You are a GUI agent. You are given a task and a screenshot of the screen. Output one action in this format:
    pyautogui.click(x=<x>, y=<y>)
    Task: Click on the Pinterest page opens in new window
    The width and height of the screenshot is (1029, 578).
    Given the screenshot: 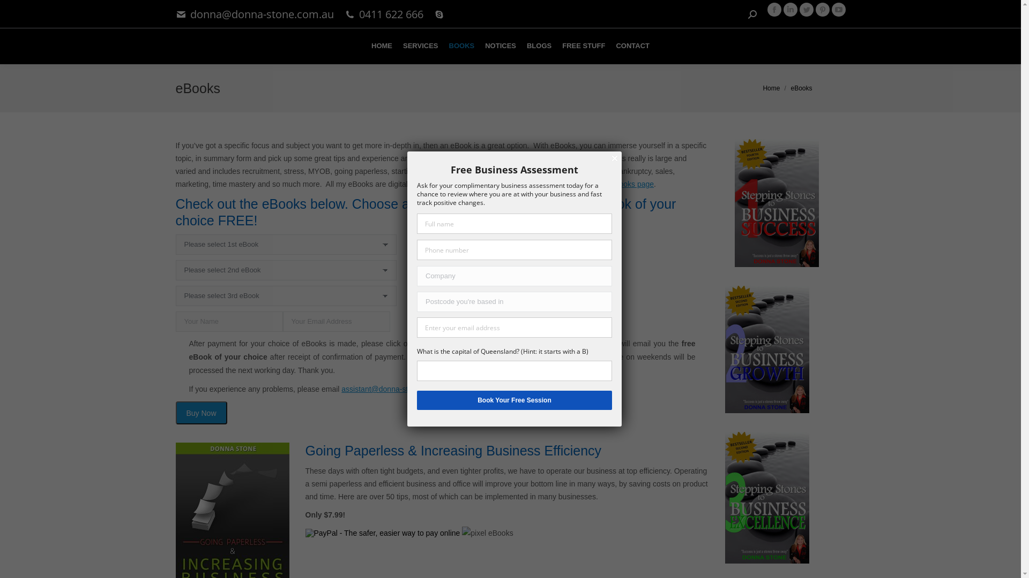 What is the action you would take?
    pyautogui.click(x=823, y=10)
    